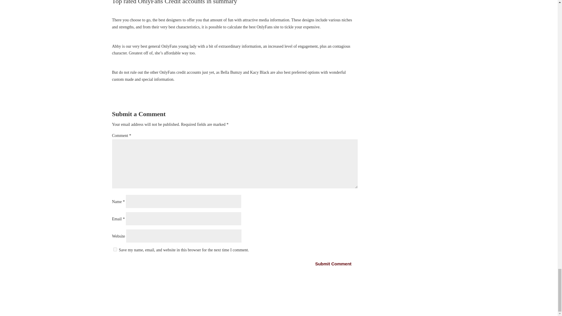 The height and width of the screenshot is (316, 562). What do you see at coordinates (333, 264) in the screenshot?
I see `Submit Comment` at bounding box center [333, 264].